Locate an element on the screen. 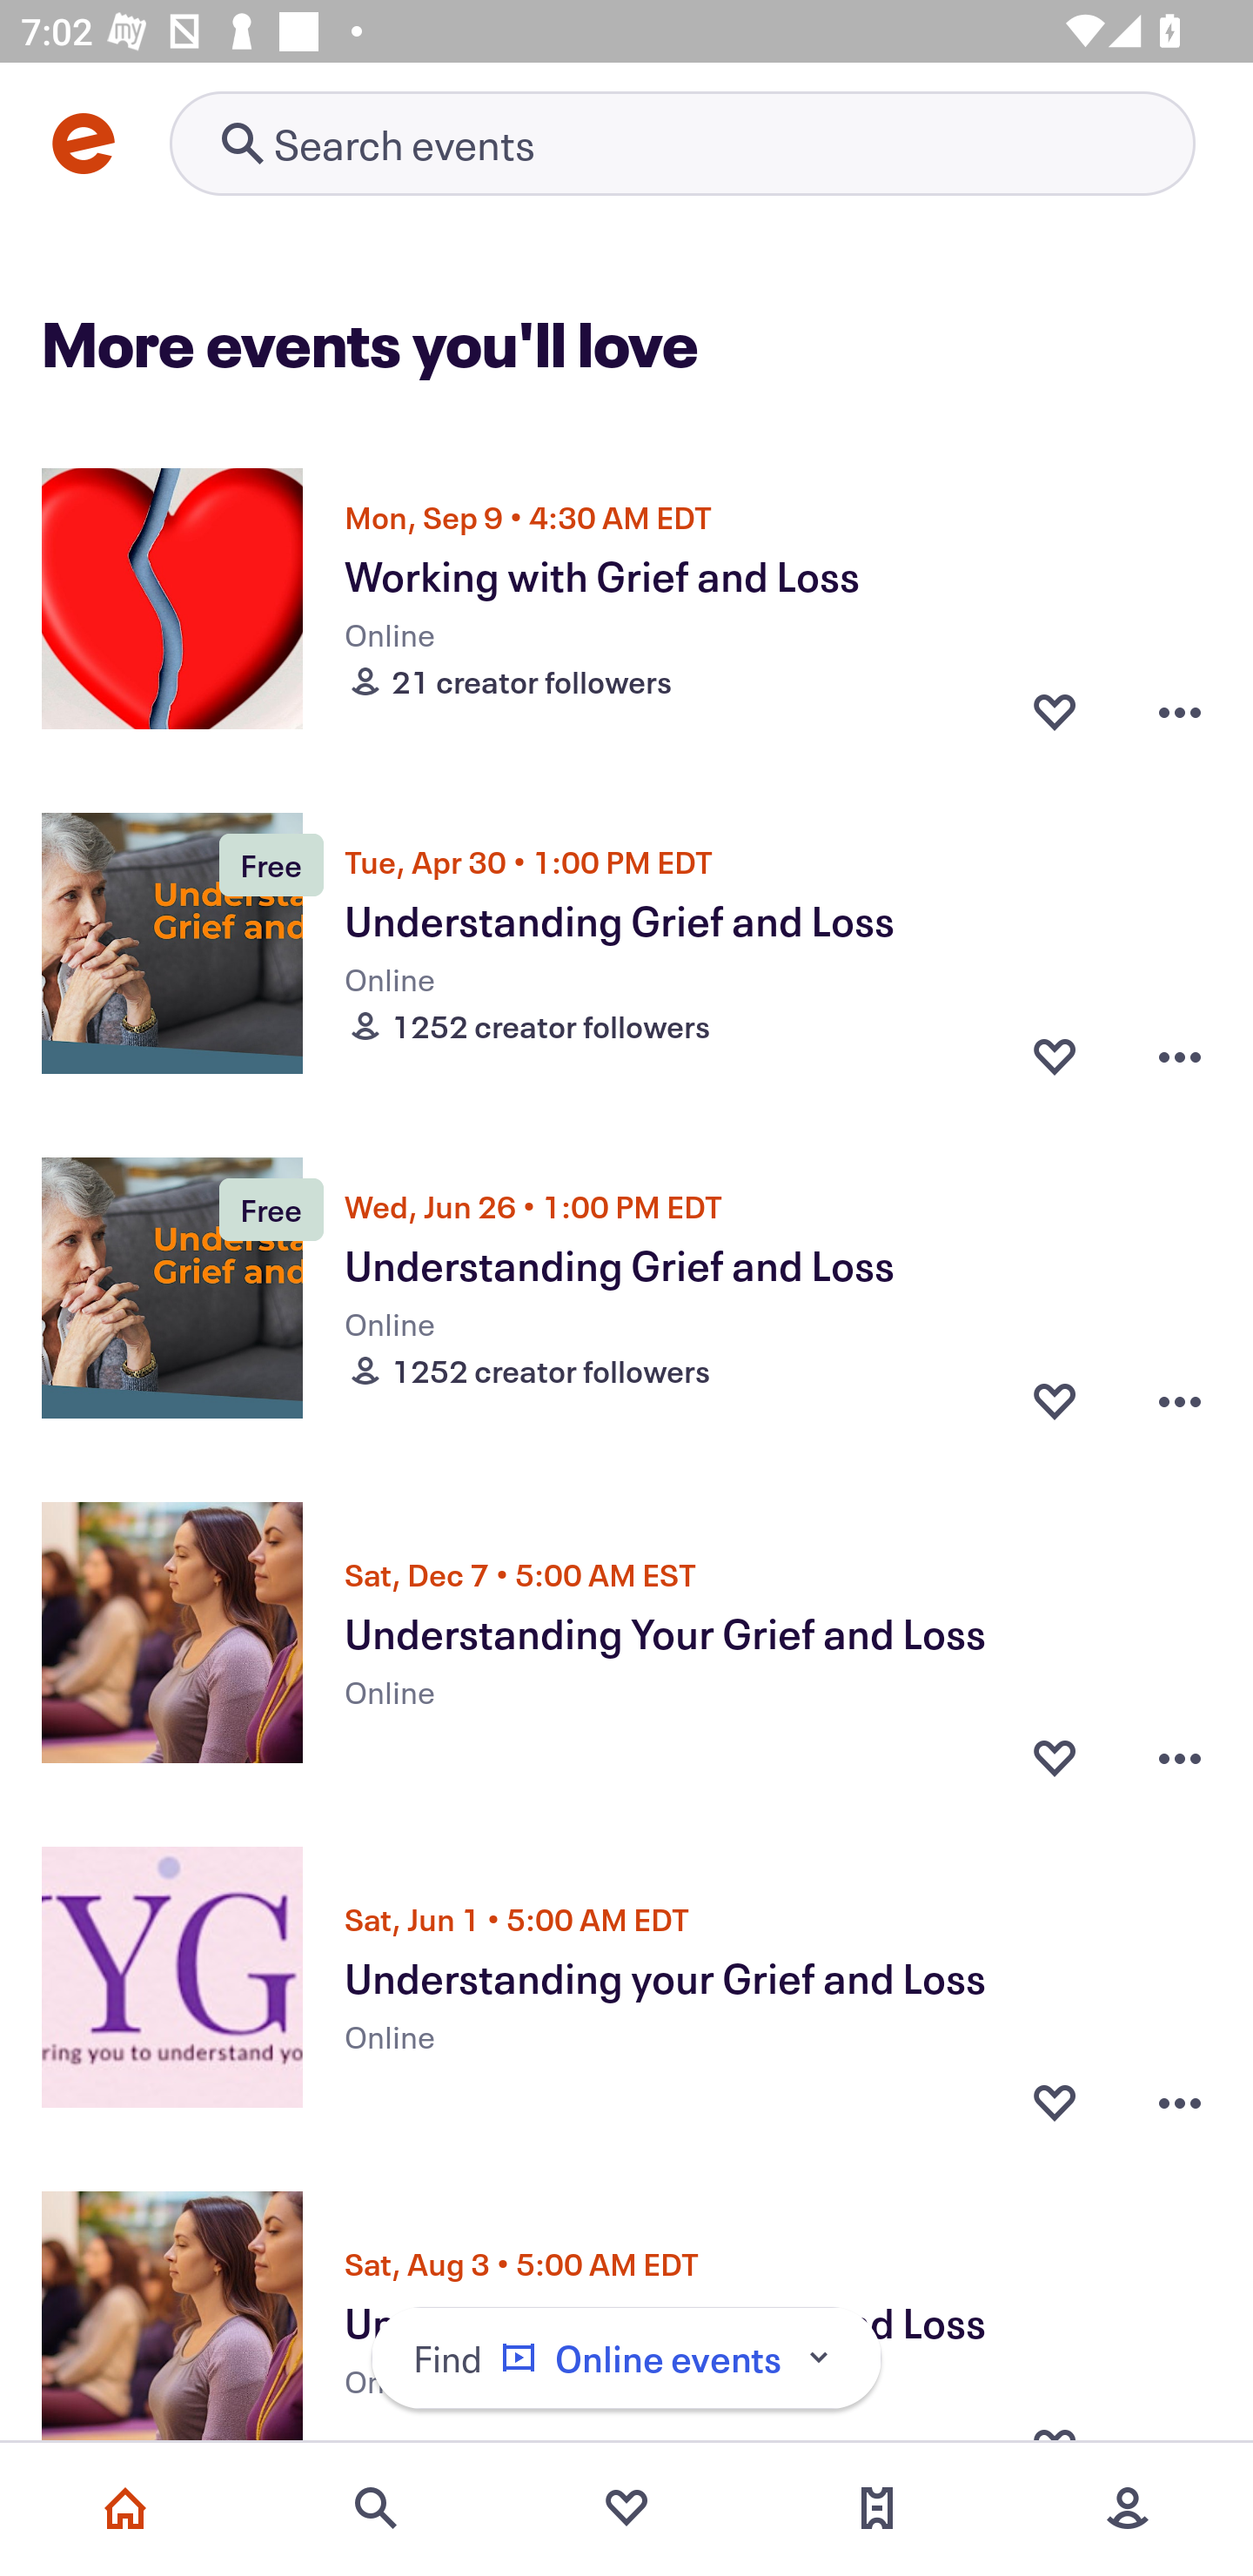 This screenshot has height=2576, width=1253. Retry's image Search events is located at coordinates (682, 143).